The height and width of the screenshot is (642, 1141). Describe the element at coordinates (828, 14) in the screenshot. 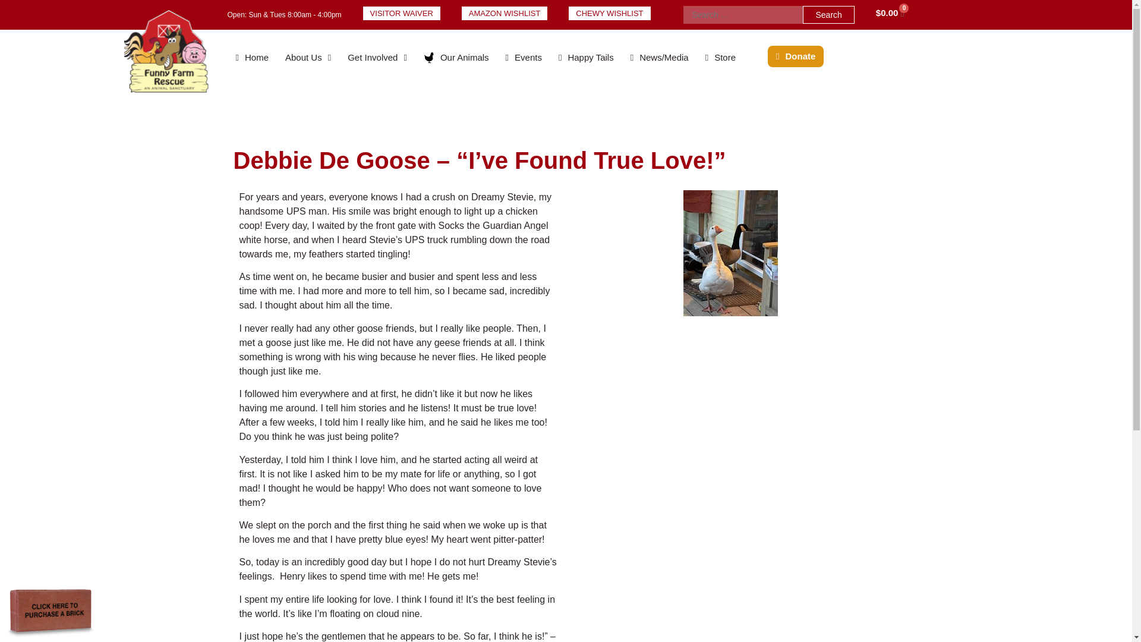

I see `Search` at that location.